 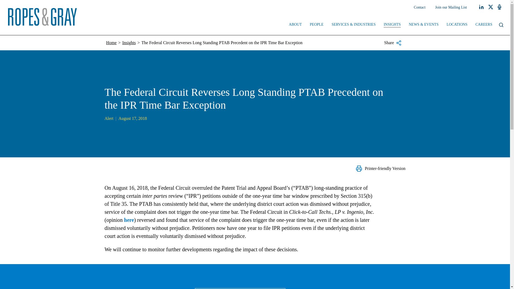 What do you see at coordinates (392, 25) in the screenshot?
I see `INSIGHTS` at bounding box center [392, 25].